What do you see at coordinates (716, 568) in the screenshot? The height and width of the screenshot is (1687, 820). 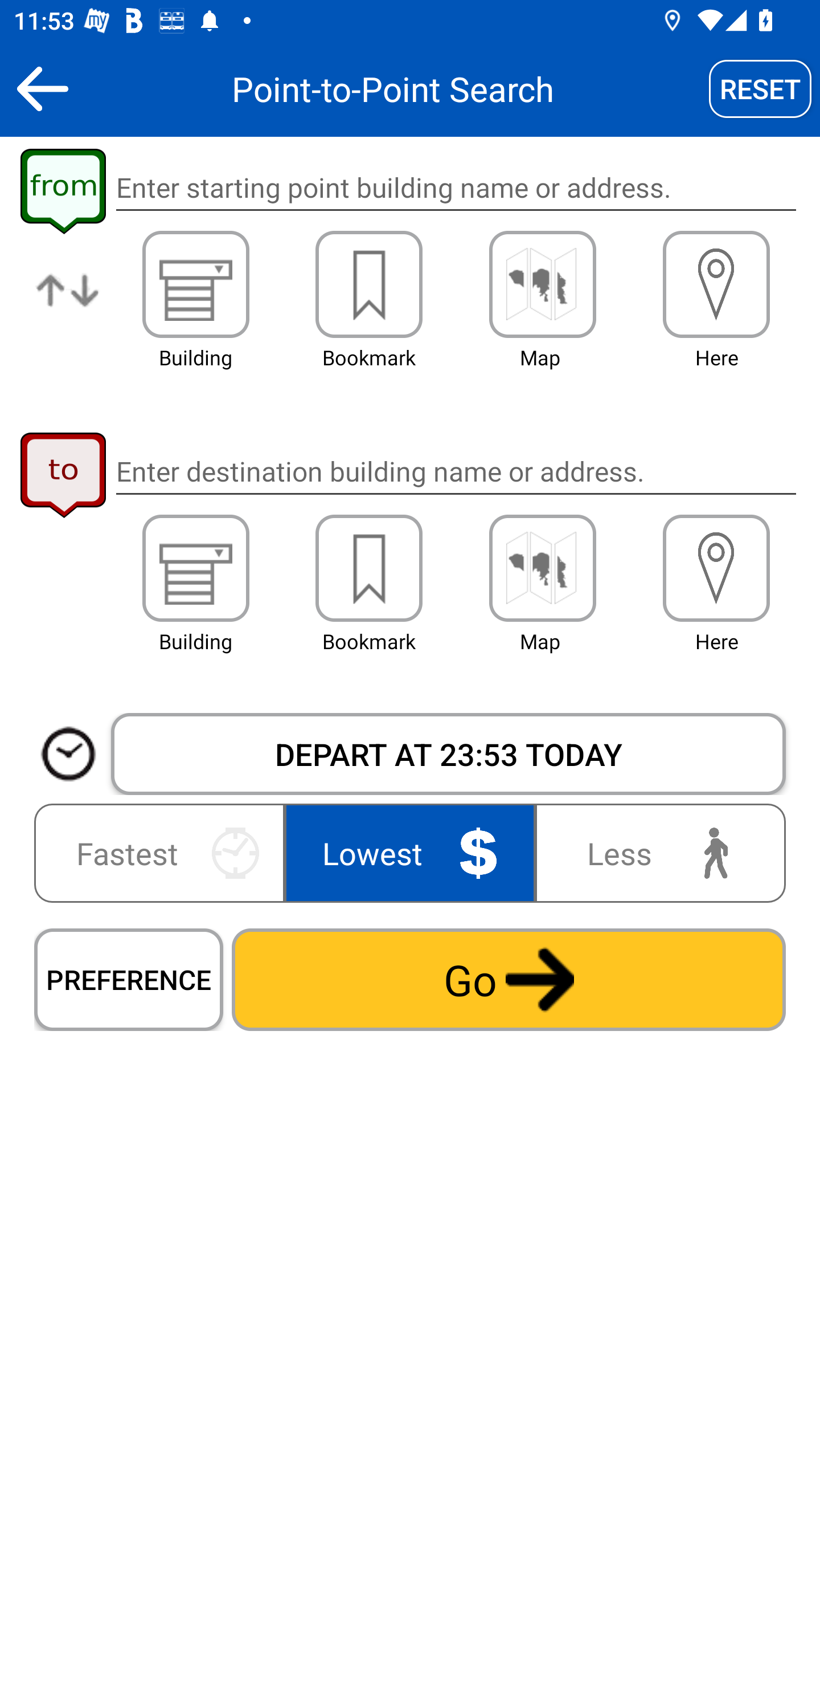 I see `Here` at bounding box center [716, 568].